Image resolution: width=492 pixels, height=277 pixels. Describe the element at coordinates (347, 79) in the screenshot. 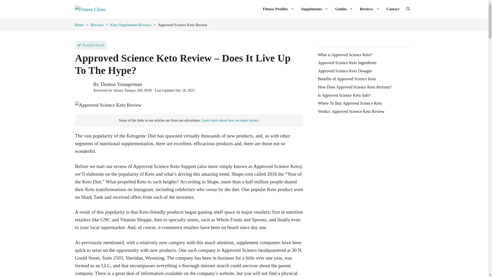

I see `Benefits of Approved Science Keto` at that location.